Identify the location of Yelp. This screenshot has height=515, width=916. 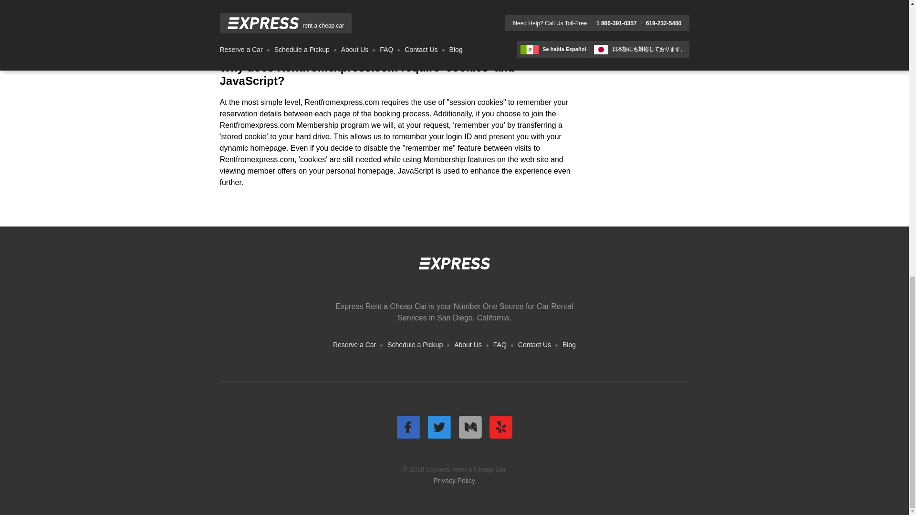
(500, 427).